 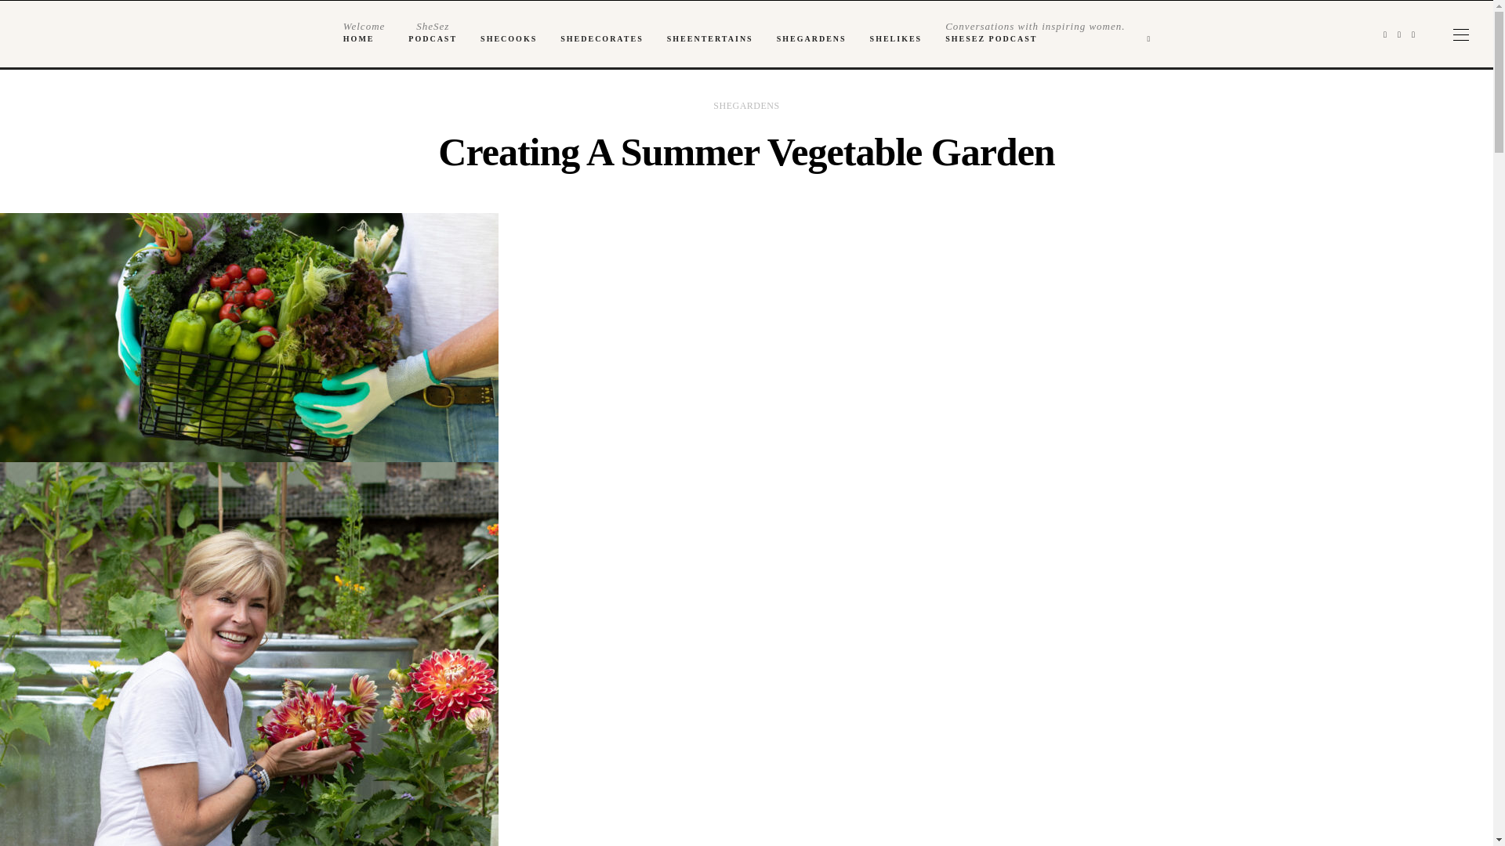 I want to click on SHEENTERTAINS, so click(x=709, y=39).